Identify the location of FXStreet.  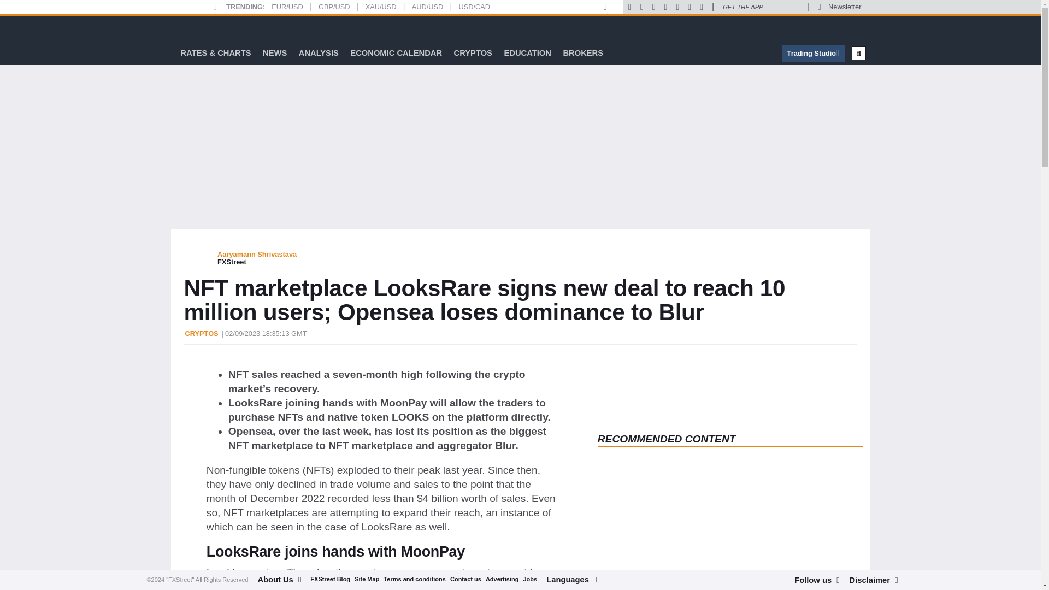
(210, 28).